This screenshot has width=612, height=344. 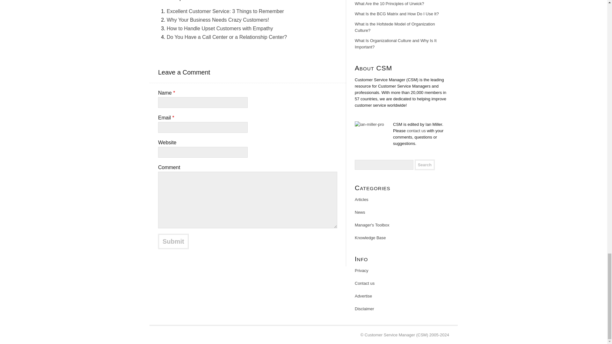 What do you see at coordinates (225, 11) in the screenshot?
I see `Excellent Customer Service: 3 Things to Remember` at bounding box center [225, 11].